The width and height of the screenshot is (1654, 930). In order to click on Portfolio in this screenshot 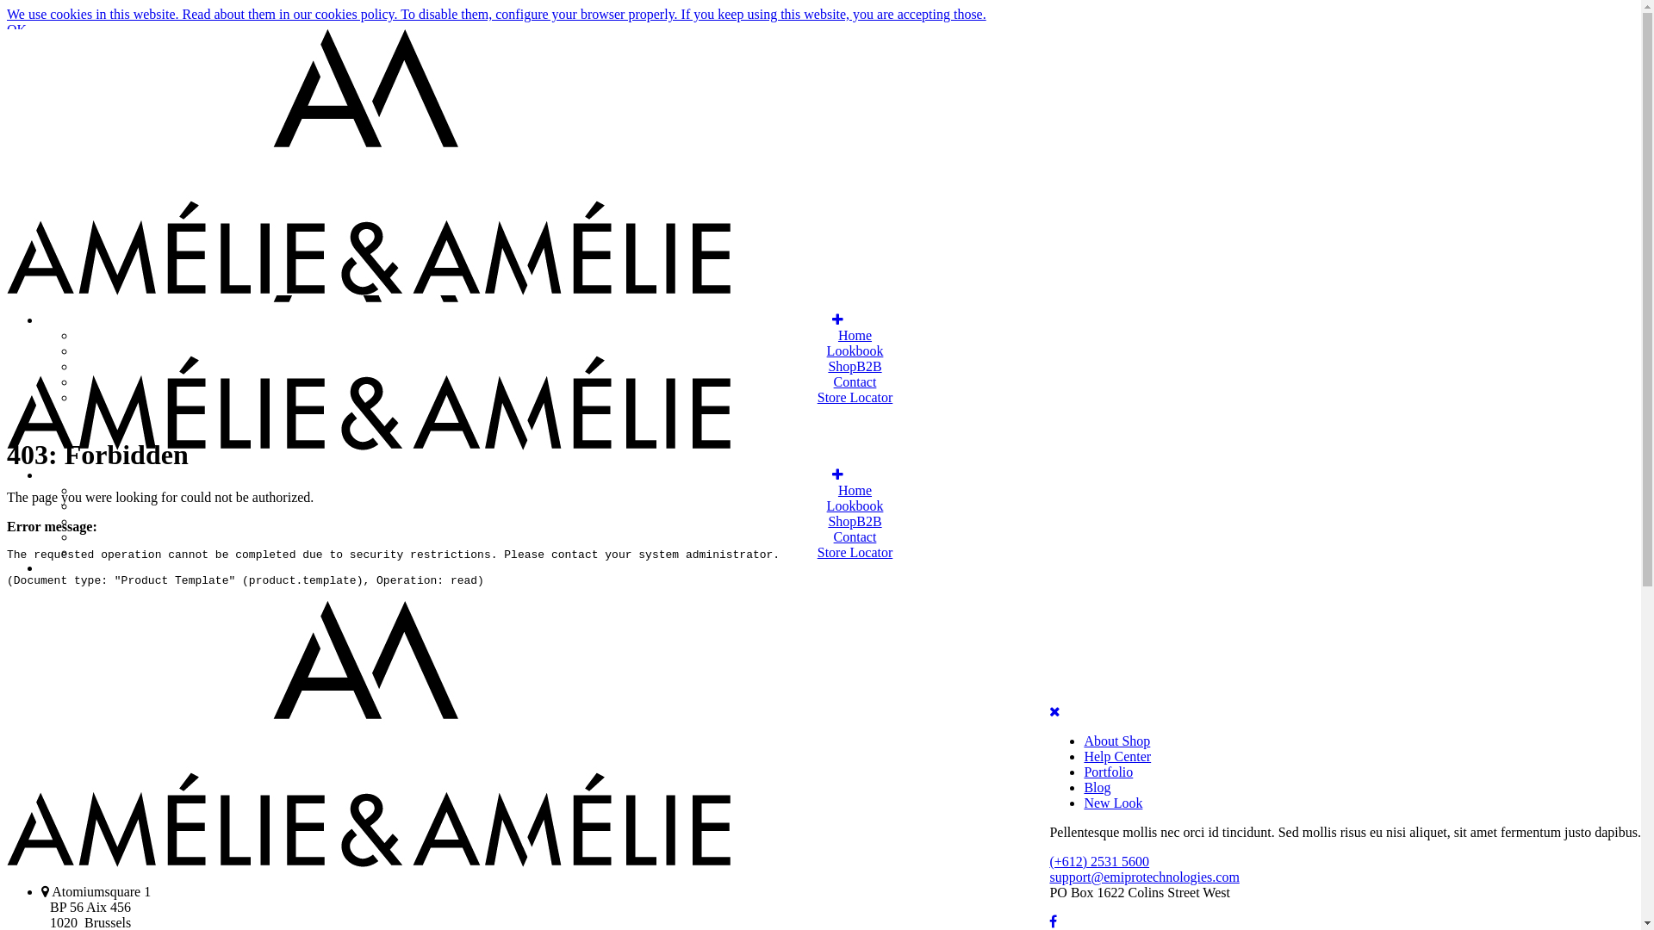, I will do `click(1108, 772)`.